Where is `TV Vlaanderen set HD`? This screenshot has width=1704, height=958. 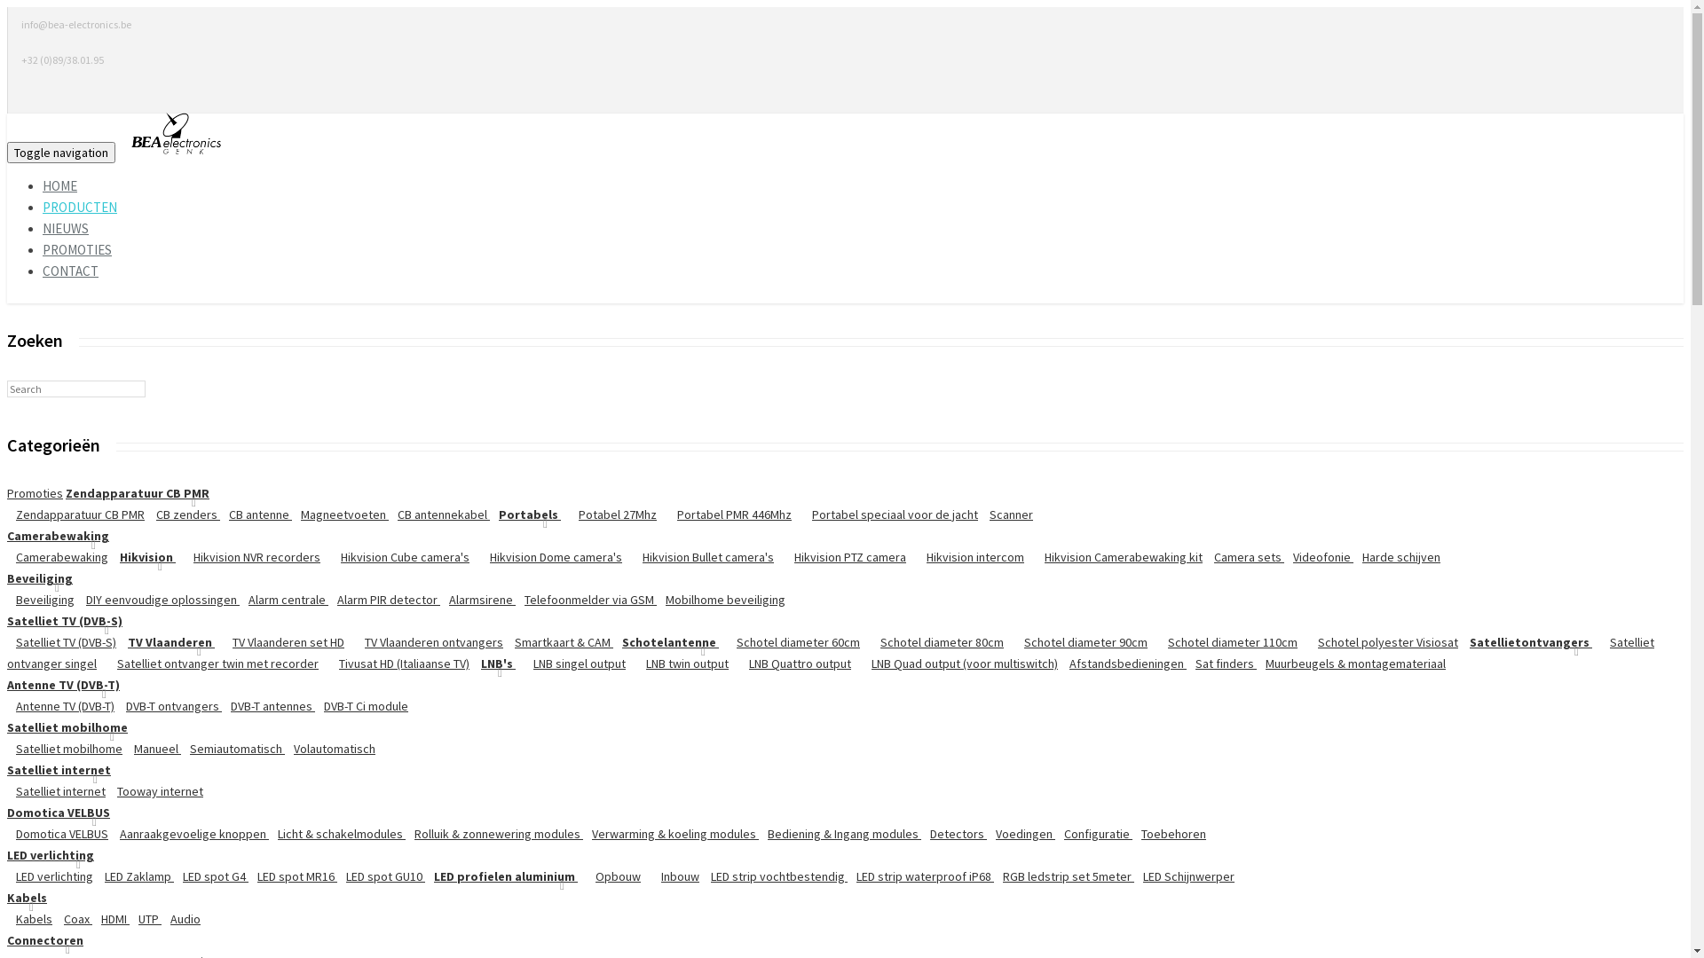
TV Vlaanderen set HD is located at coordinates (280, 642).